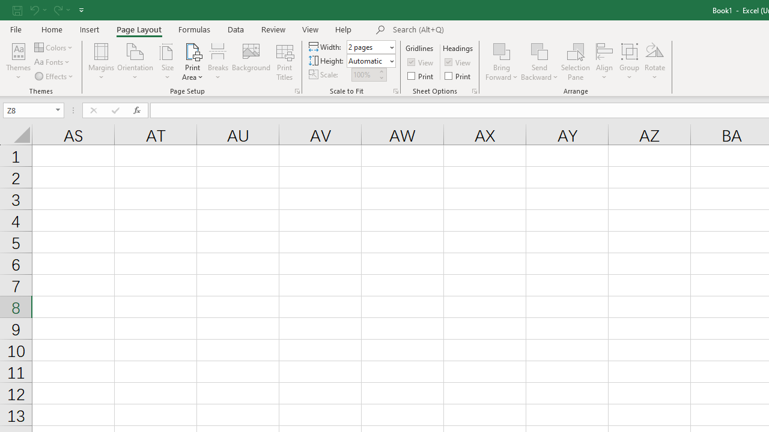 The image size is (769, 432). Describe the element at coordinates (475, 91) in the screenshot. I see `Sheet Options` at that location.